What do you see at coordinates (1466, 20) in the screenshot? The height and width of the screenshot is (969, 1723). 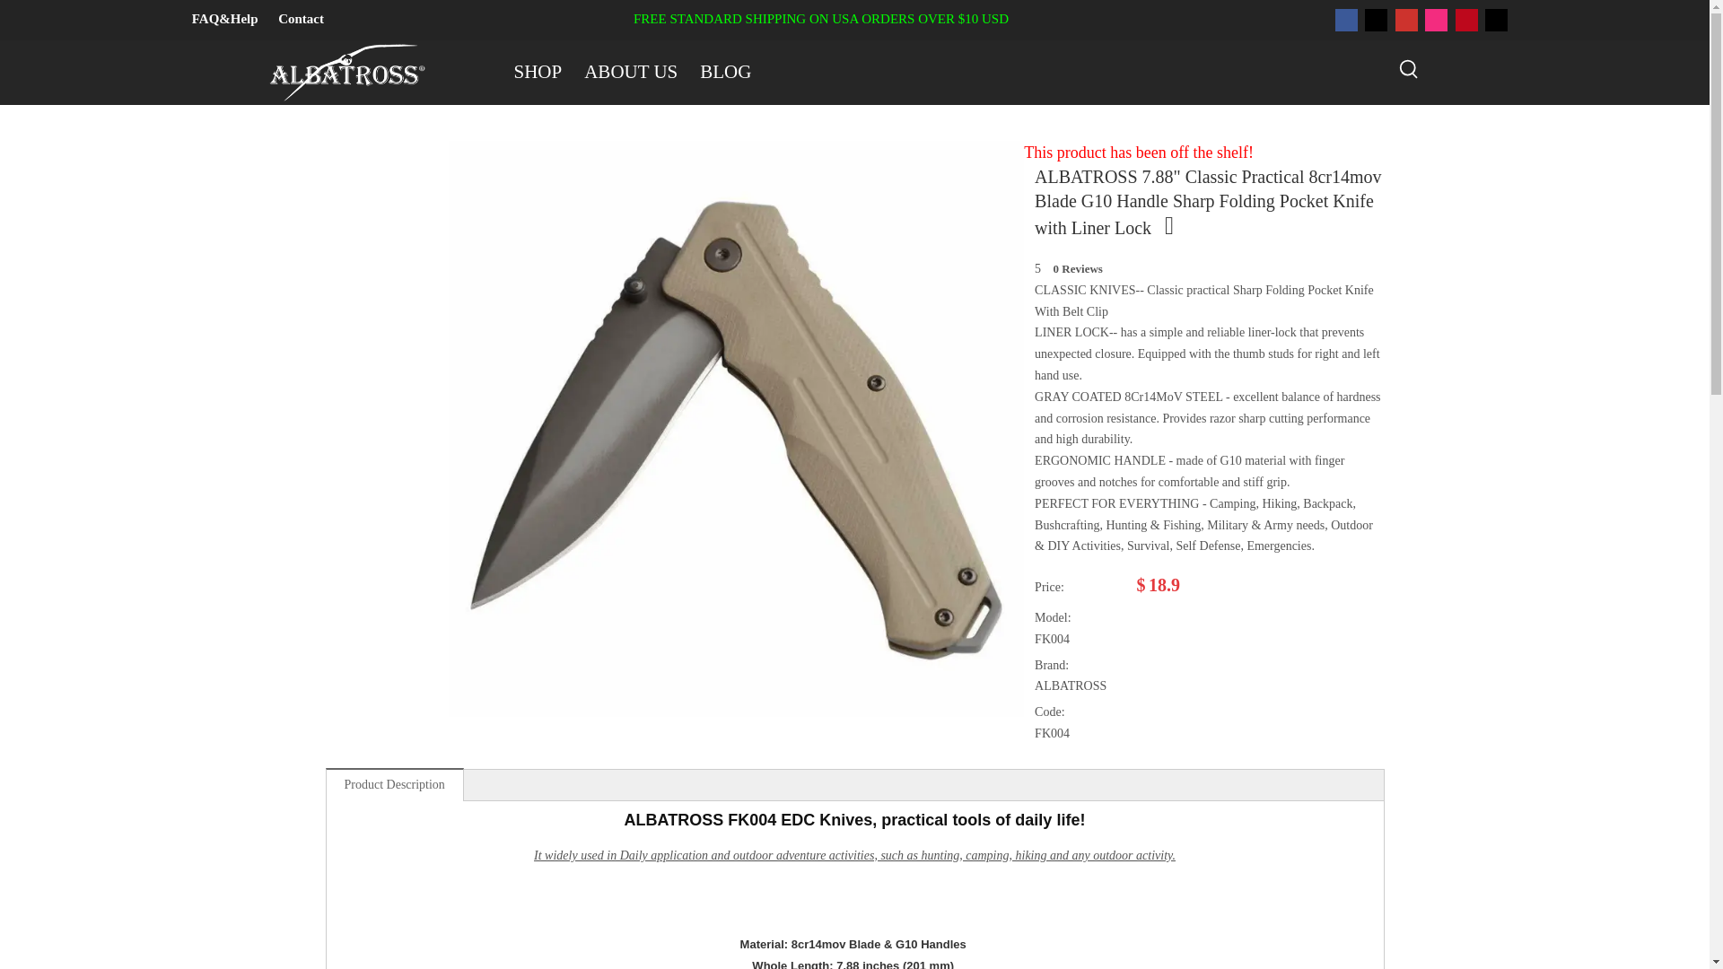 I see `Pinterest` at bounding box center [1466, 20].